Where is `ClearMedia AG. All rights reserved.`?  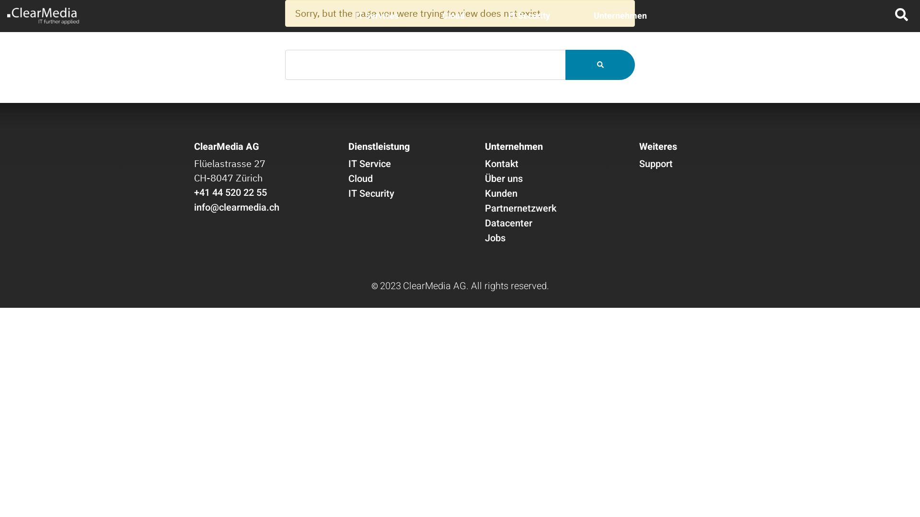 ClearMedia AG. All rights reserved. is located at coordinates (475, 286).